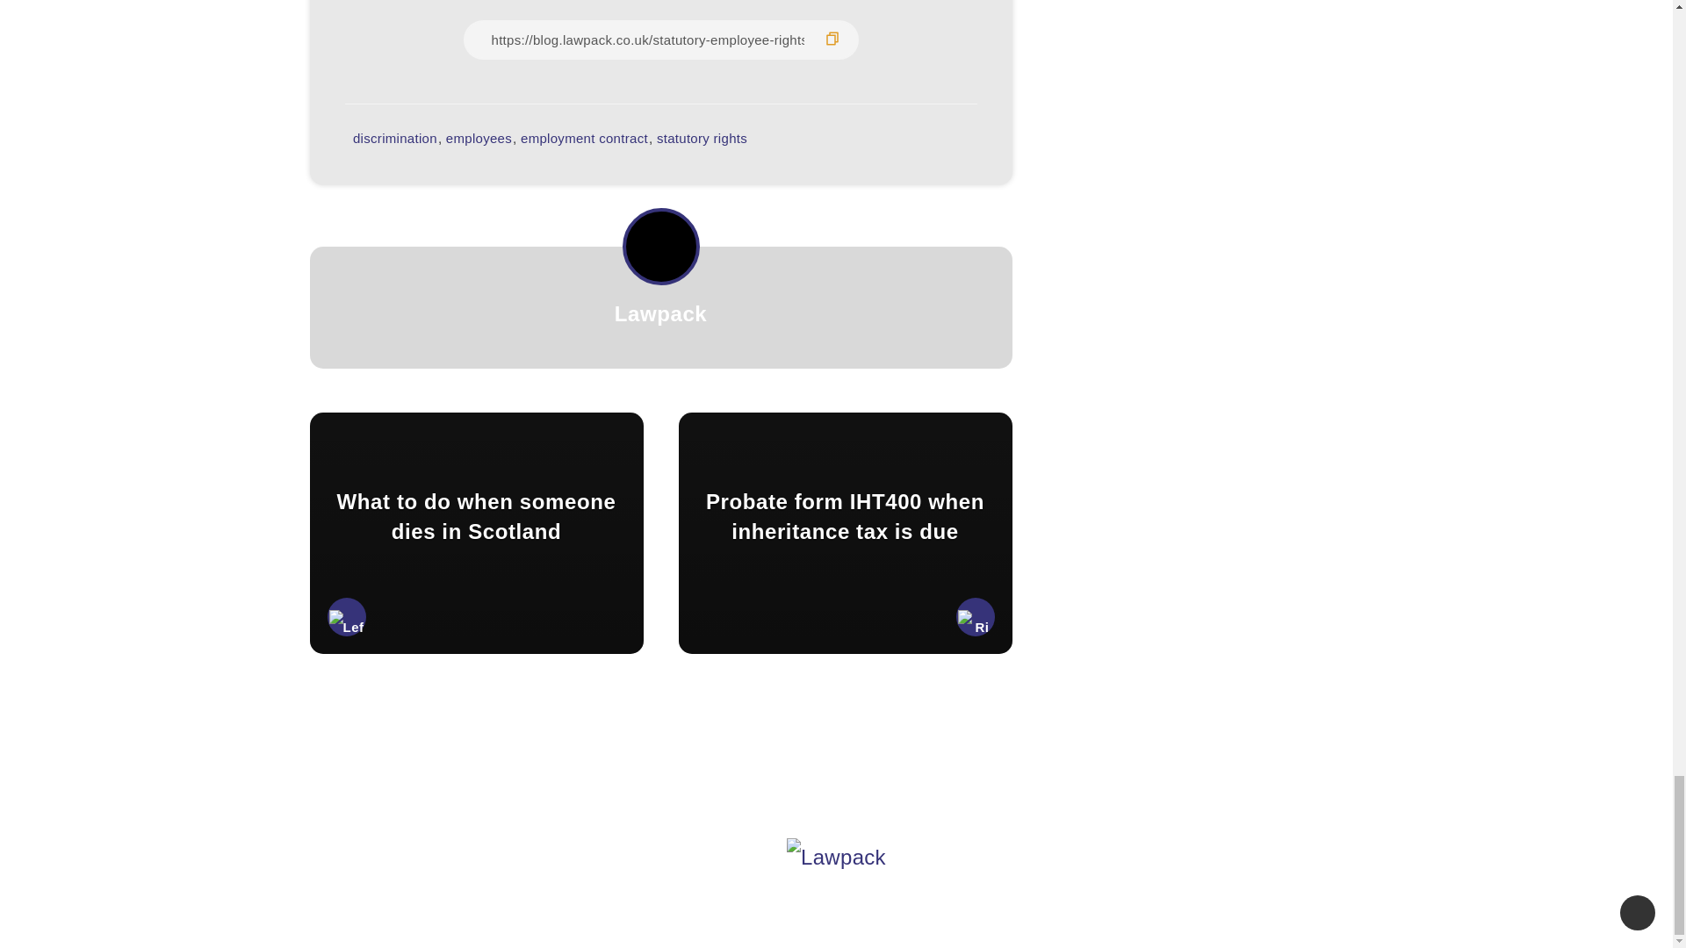  What do you see at coordinates (479, 139) in the screenshot?
I see `employees` at bounding box center [479, 139].